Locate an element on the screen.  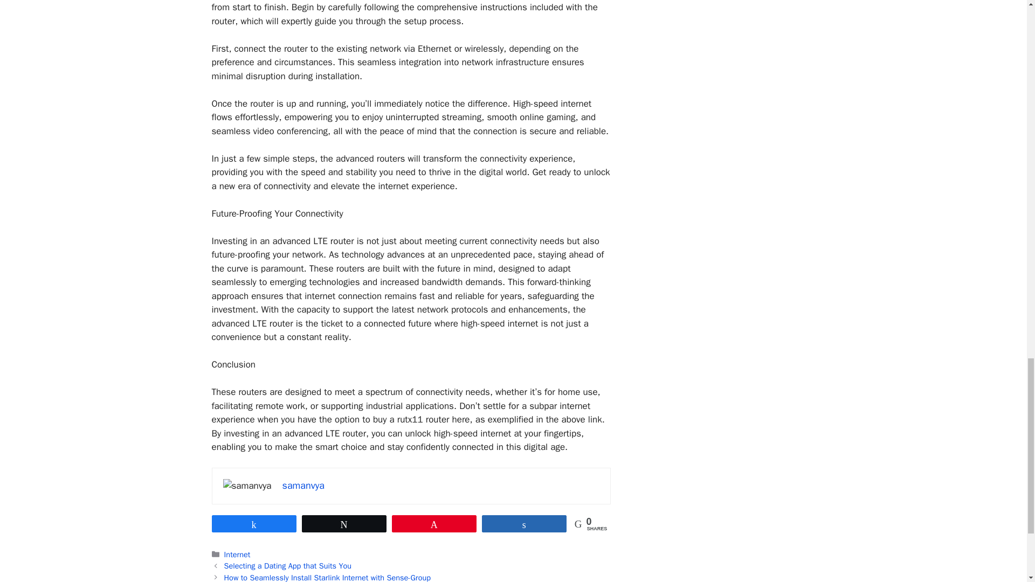
How to Seamlessly Install Starlink Internet with Sense-Group is located at coordinates (327, 577).